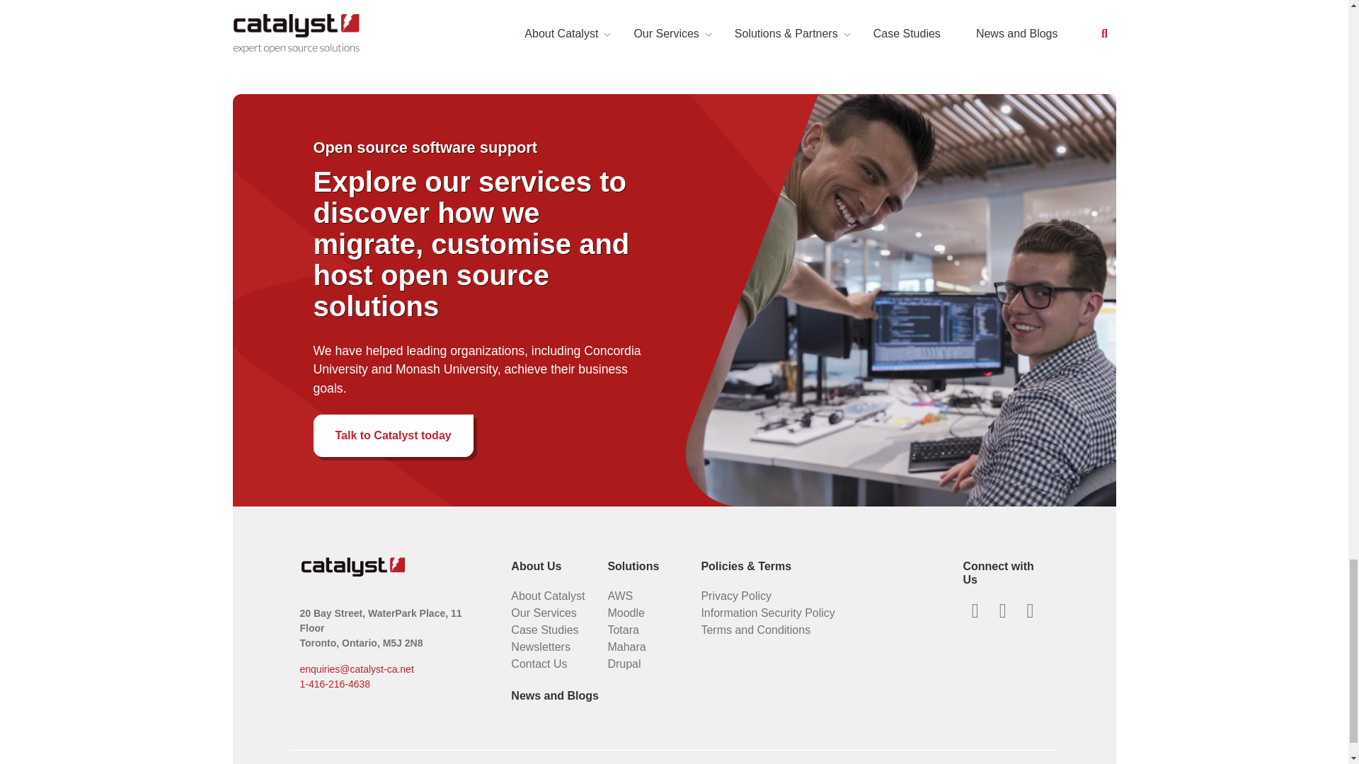 The width and height of the screenshot is (1359, 764). Describe the element at coordinates (1030, 611) in the screenshot. I see `Youtube` at that location.